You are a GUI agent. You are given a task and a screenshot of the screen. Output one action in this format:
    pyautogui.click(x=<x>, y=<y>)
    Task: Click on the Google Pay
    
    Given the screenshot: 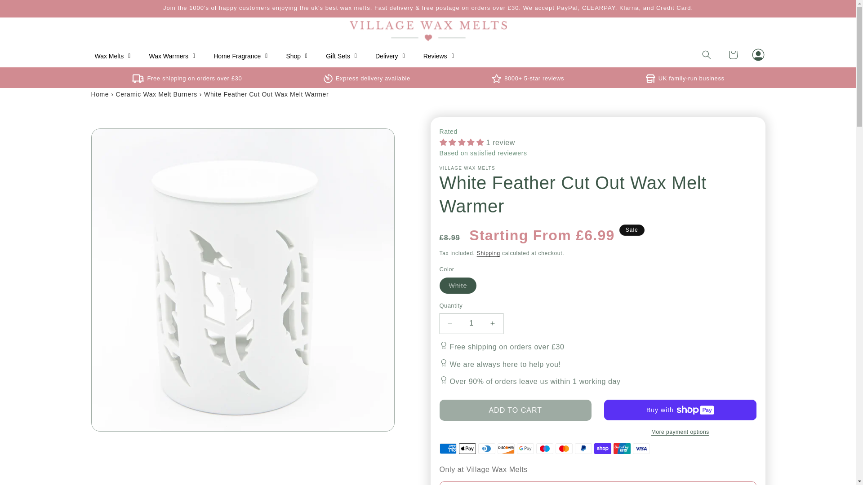 What is the action you would take?
    pyautogui.click(x=525, y=448)
    